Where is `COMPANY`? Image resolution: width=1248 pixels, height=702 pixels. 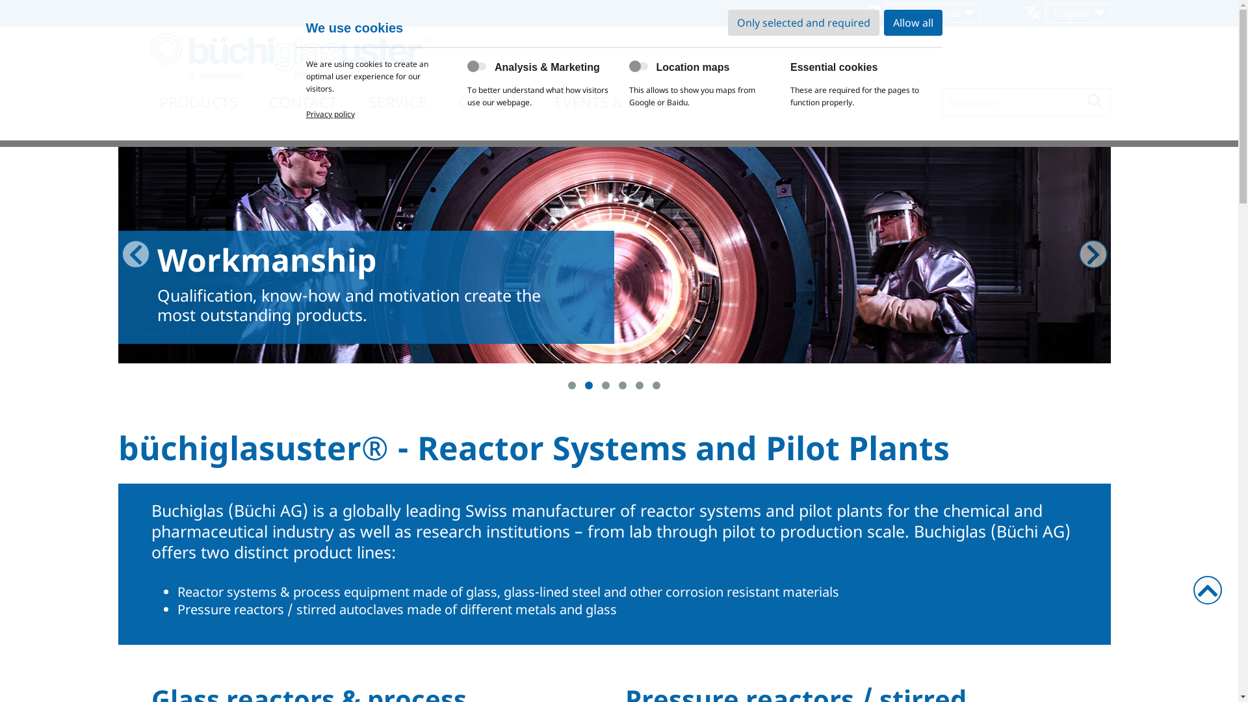
COMPANY is located at coordinates (494, 102).